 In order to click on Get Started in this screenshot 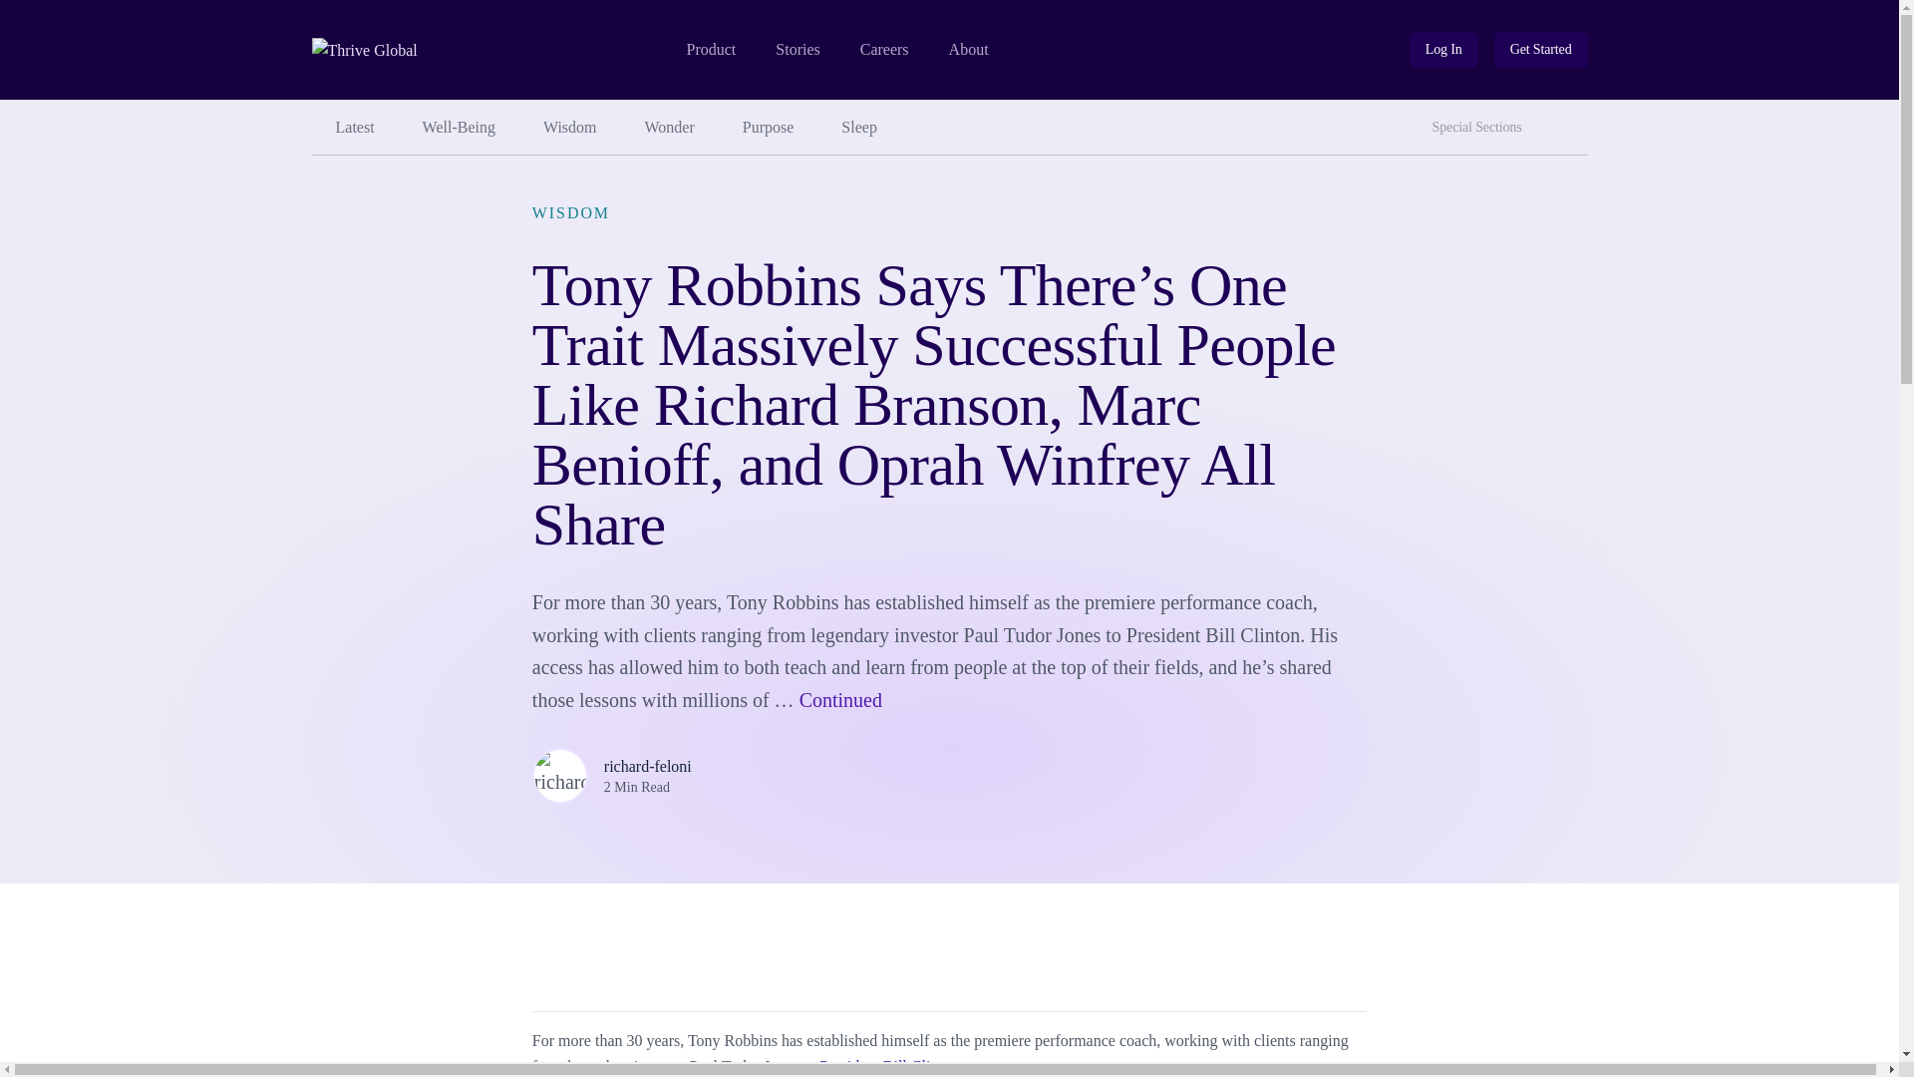, I will do `click(710, 50)`.